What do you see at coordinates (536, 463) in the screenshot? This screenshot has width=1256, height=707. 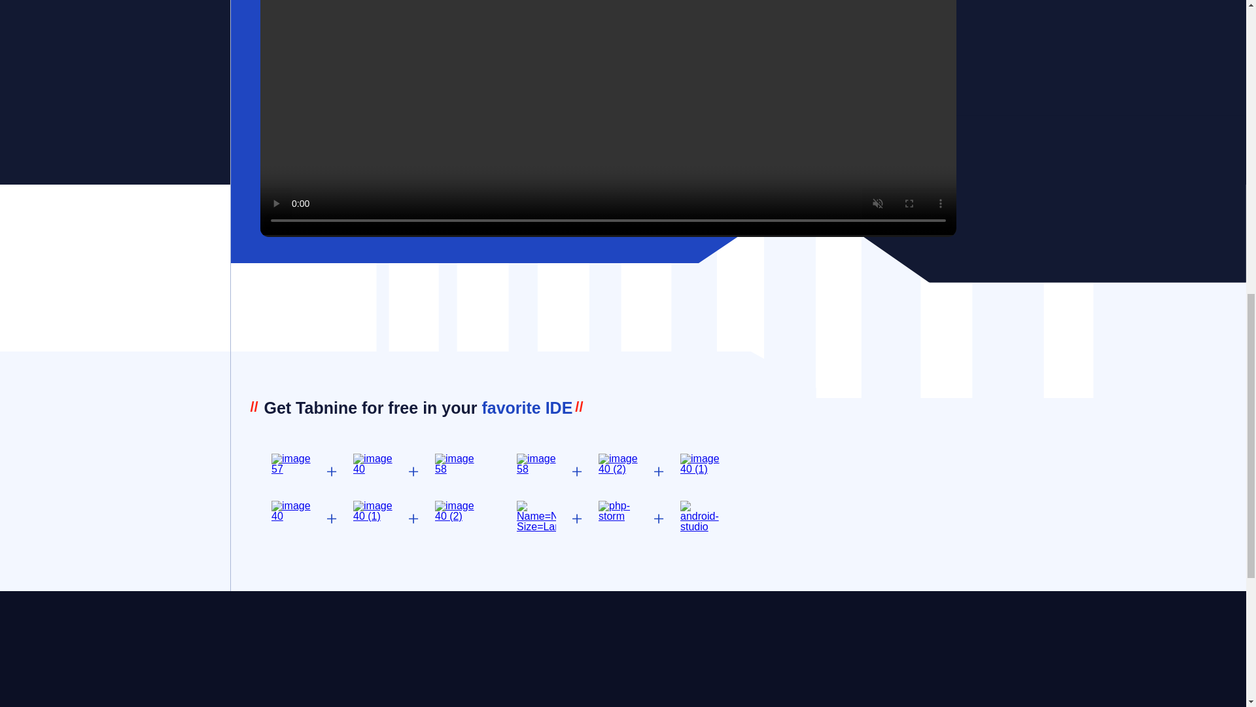 I see `Visual Studio` at bounding box center [536, 463].